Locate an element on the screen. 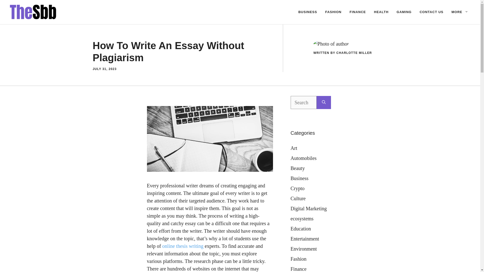 The height and width of the screenshot is (272, 484). online thesis writing is located at coordinates (183, 246).